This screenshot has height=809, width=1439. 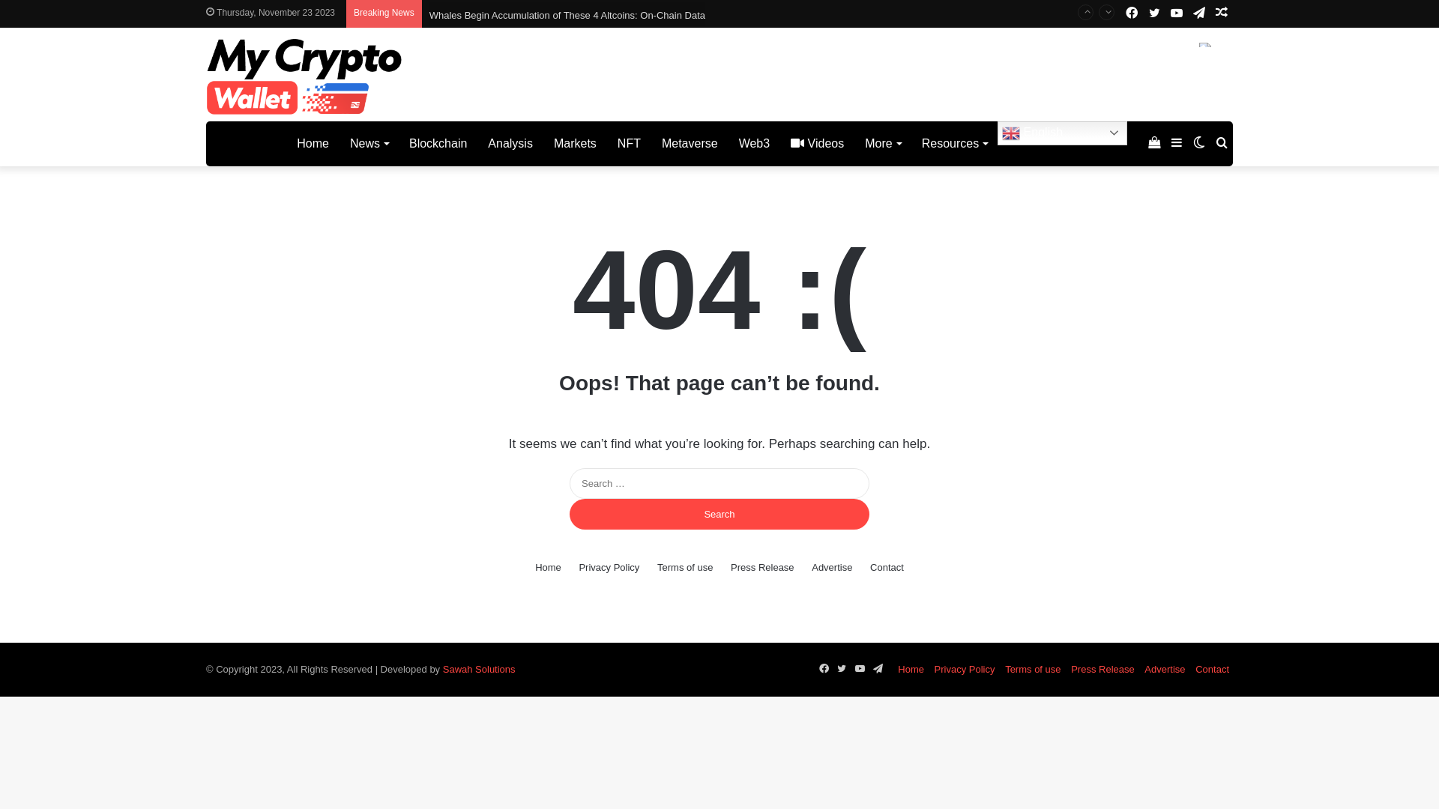 I want to click on Facebook, so click(x=1132, y=13).